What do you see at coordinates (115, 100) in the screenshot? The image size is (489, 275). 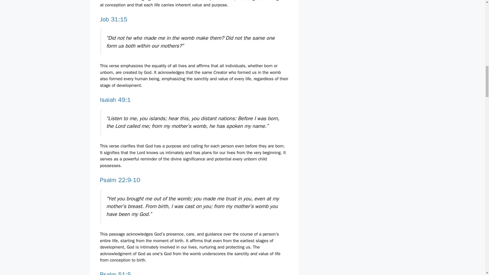 I see `Isaiah 49:1` at bounding box center [115, 100].